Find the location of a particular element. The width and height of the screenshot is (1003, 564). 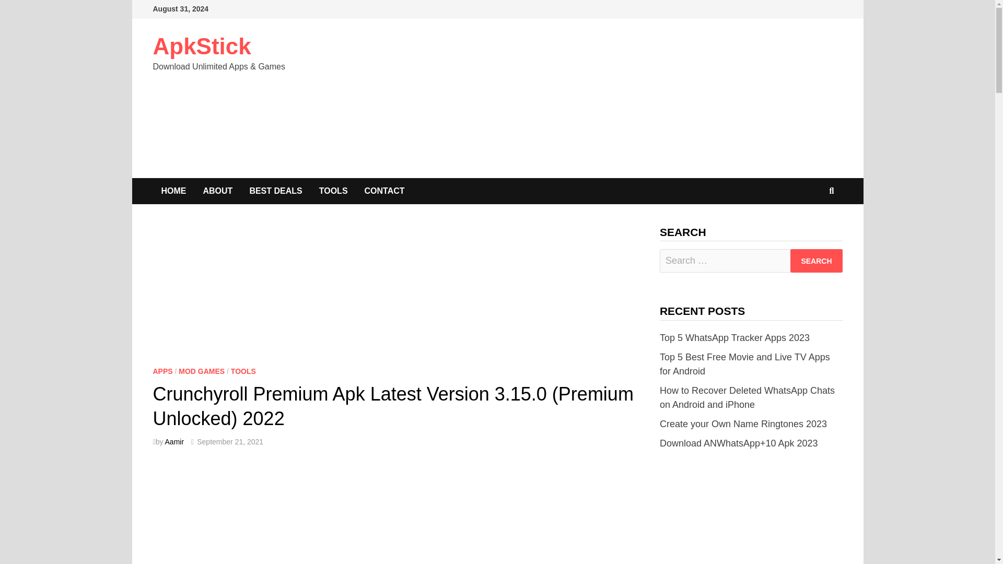

September 21, 2021 is located at coordinates (230, 442).